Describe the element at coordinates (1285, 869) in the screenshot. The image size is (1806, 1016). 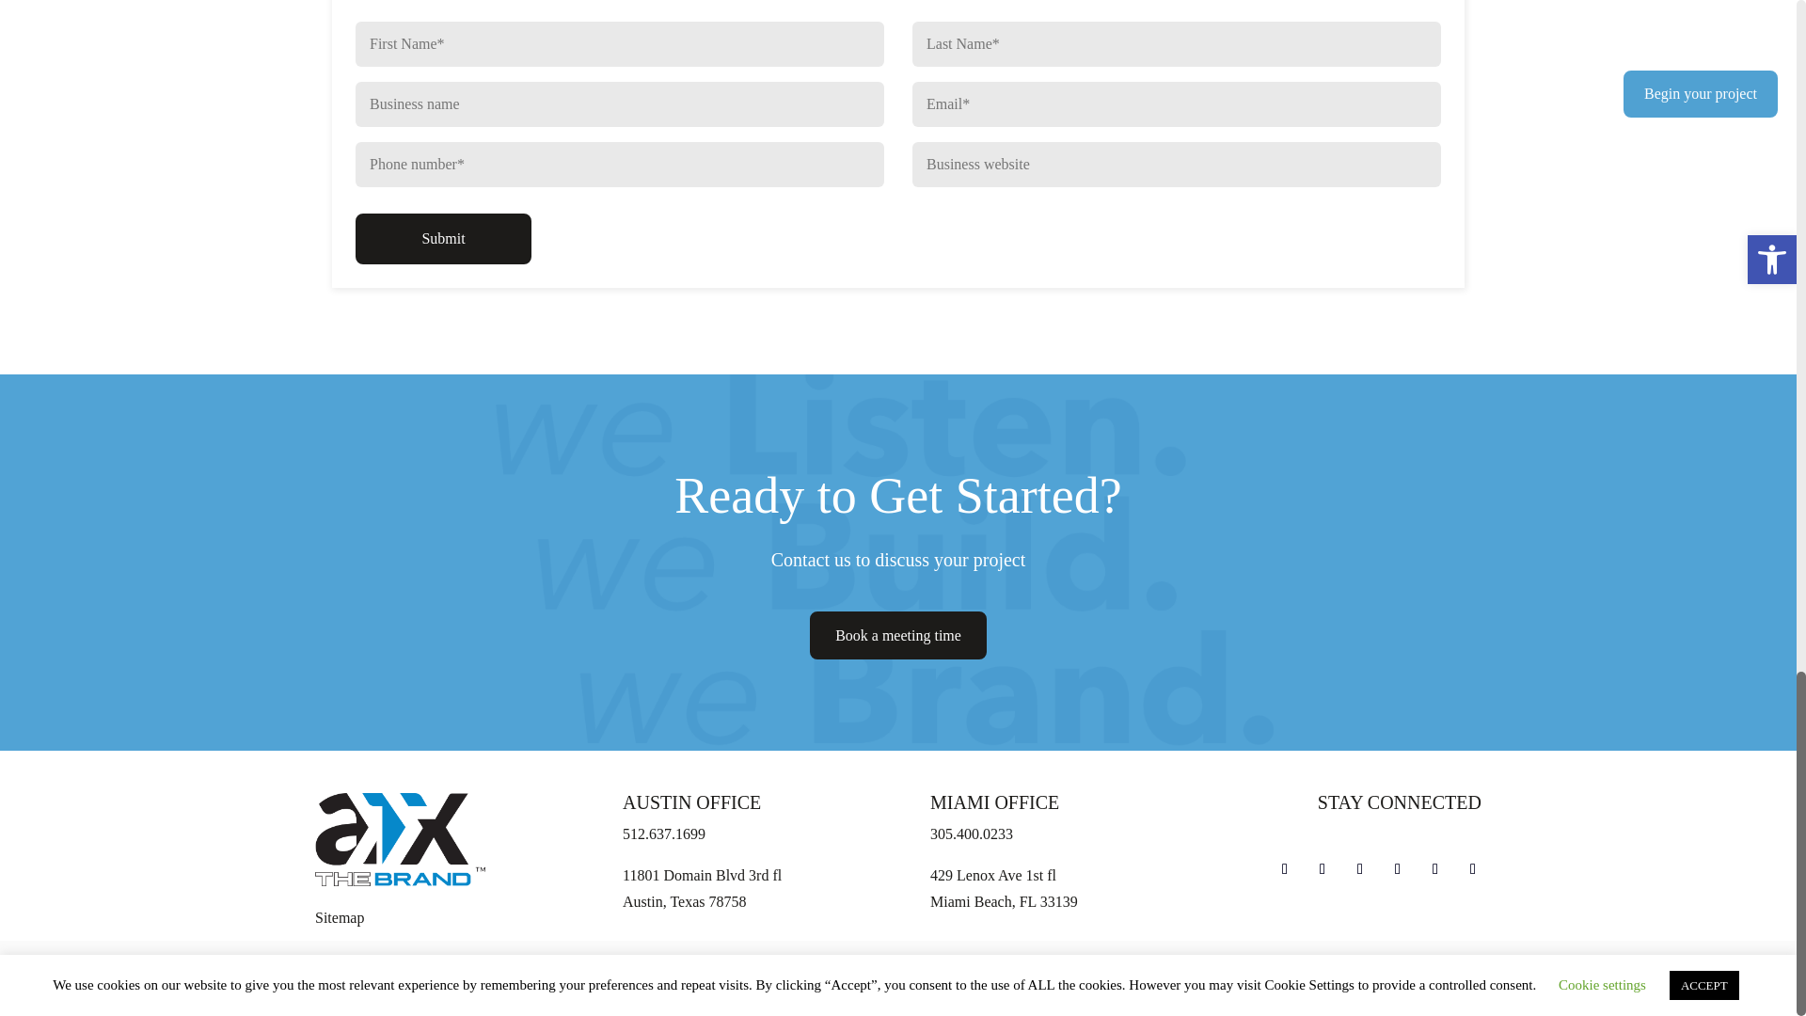
I see `Follow on Facebook` at that location.